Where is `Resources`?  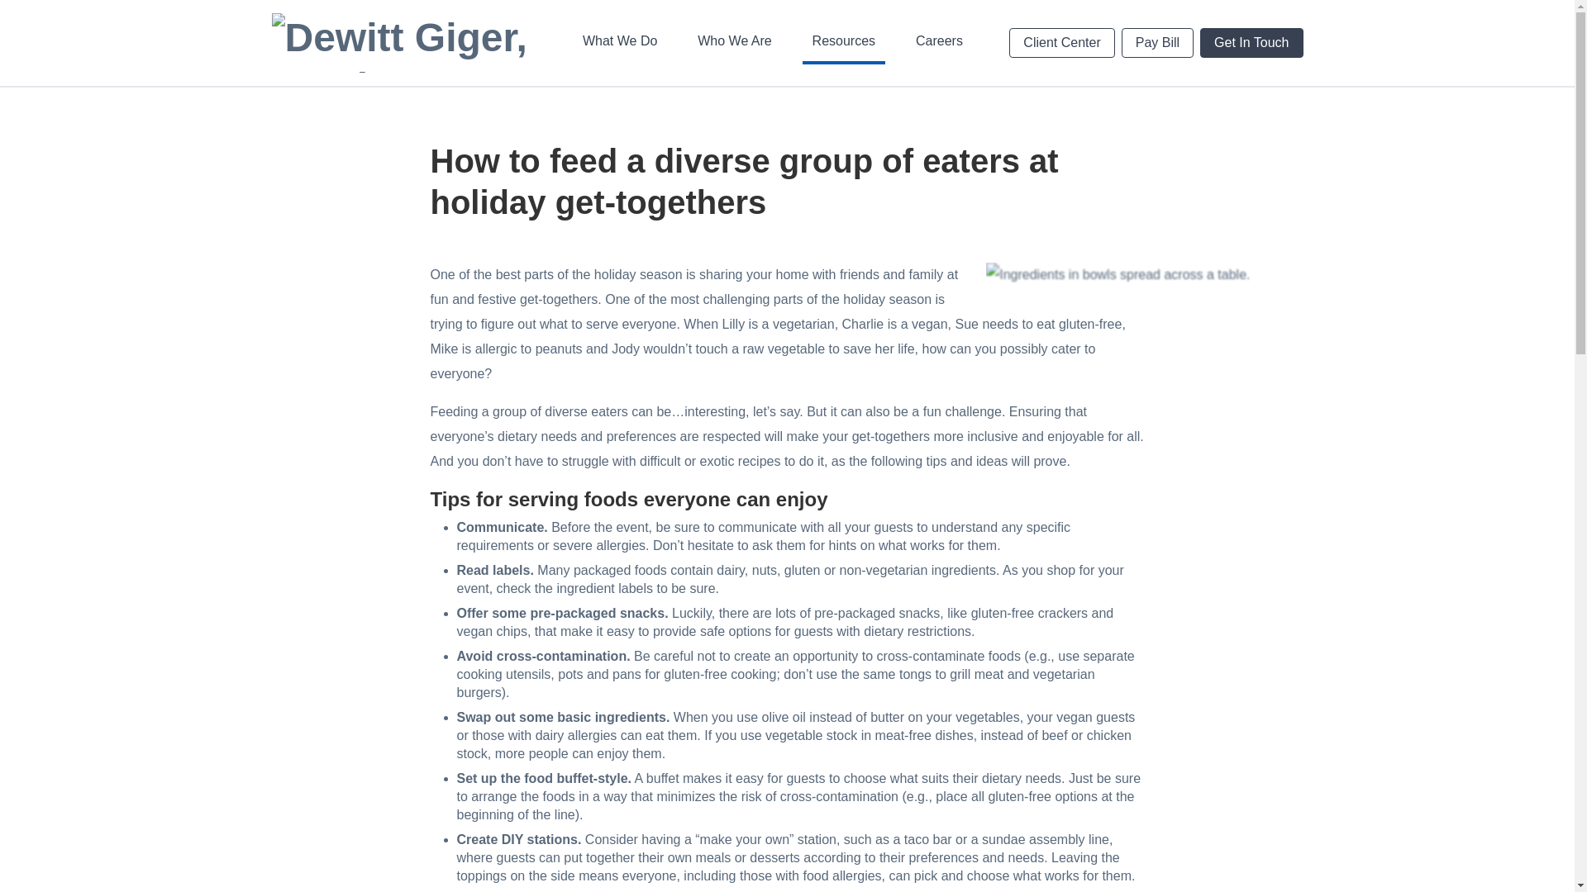
Resources is located at coordinates (844, 42).